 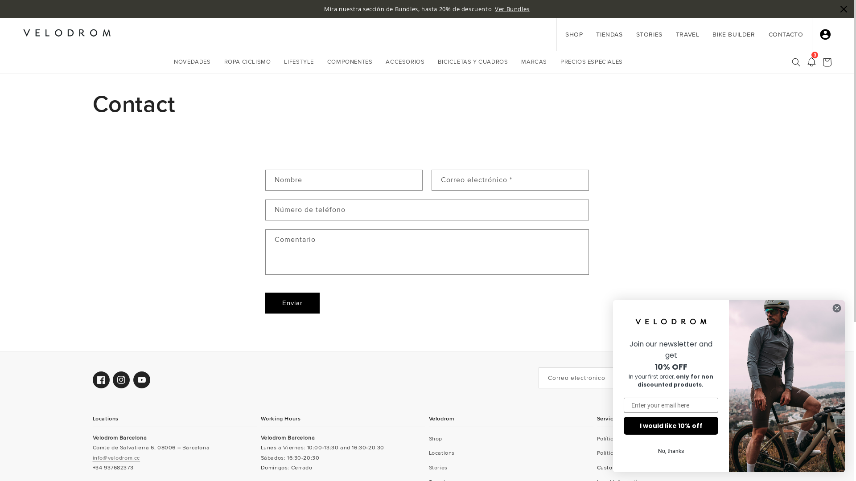 What do you see at coordinates (433, 440) in the screenshot?
I see `Shop` at bounding box center [433, 440].